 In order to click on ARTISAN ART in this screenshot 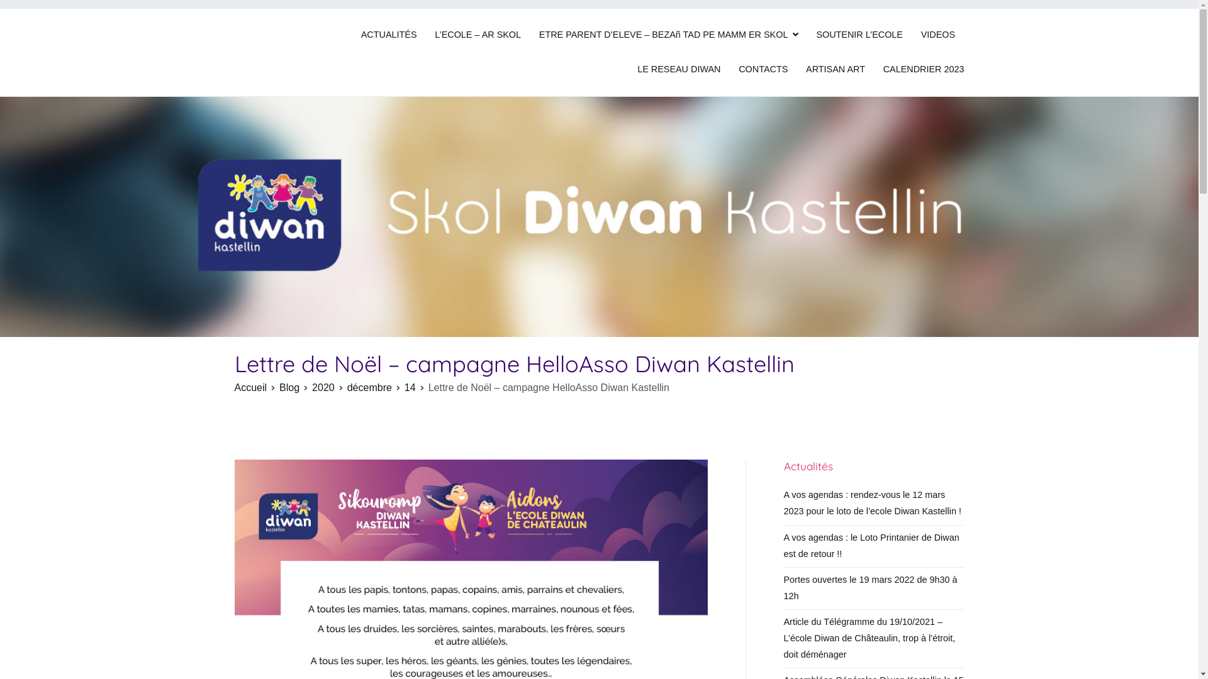, I will do `click(836, 70)`.